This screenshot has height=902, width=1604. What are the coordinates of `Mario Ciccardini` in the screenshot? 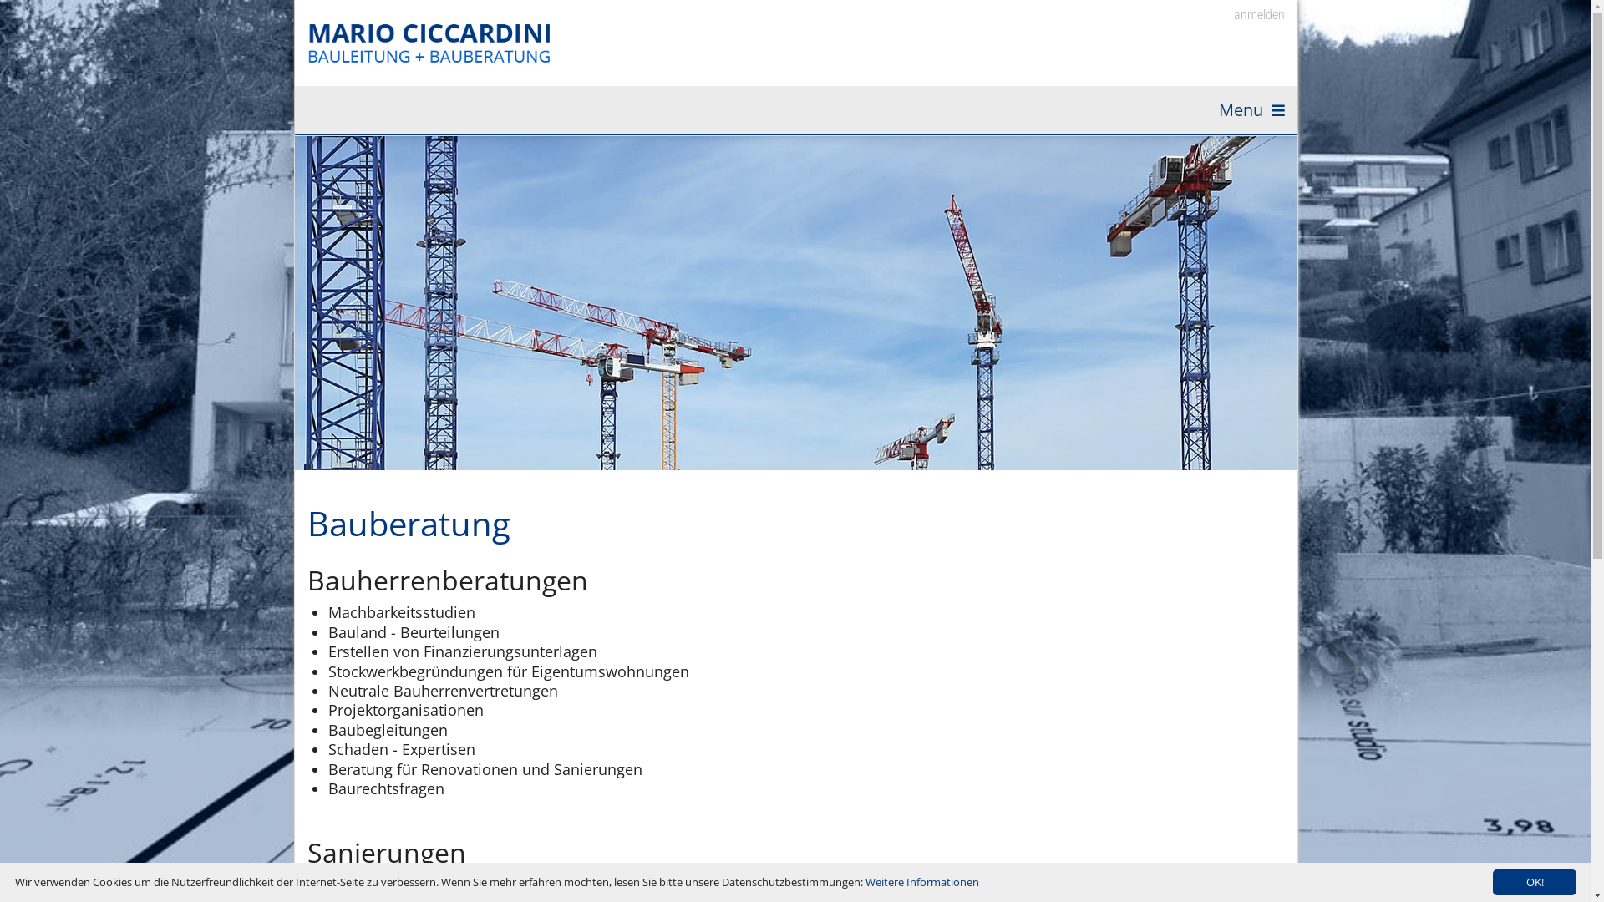 It's located at (433, 43).